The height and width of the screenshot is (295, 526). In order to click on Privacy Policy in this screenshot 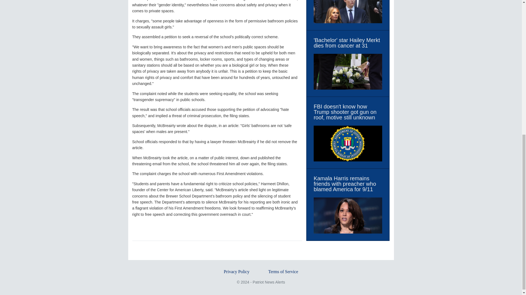, I will do `click(237, 272)`.